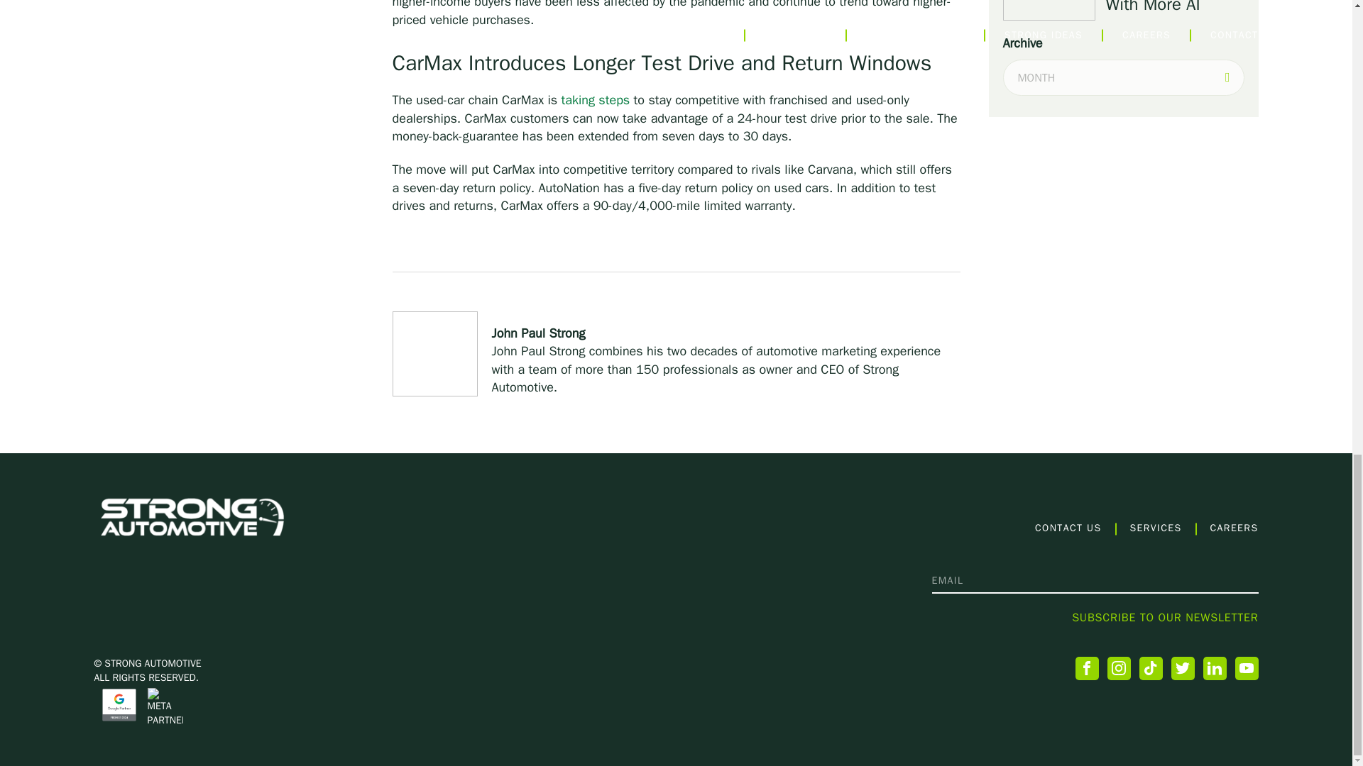 This screenshot has height=766, width=1363. Describe the element at coordinates (1150, 668) in the screenshot. I see `TikTok` at that location.